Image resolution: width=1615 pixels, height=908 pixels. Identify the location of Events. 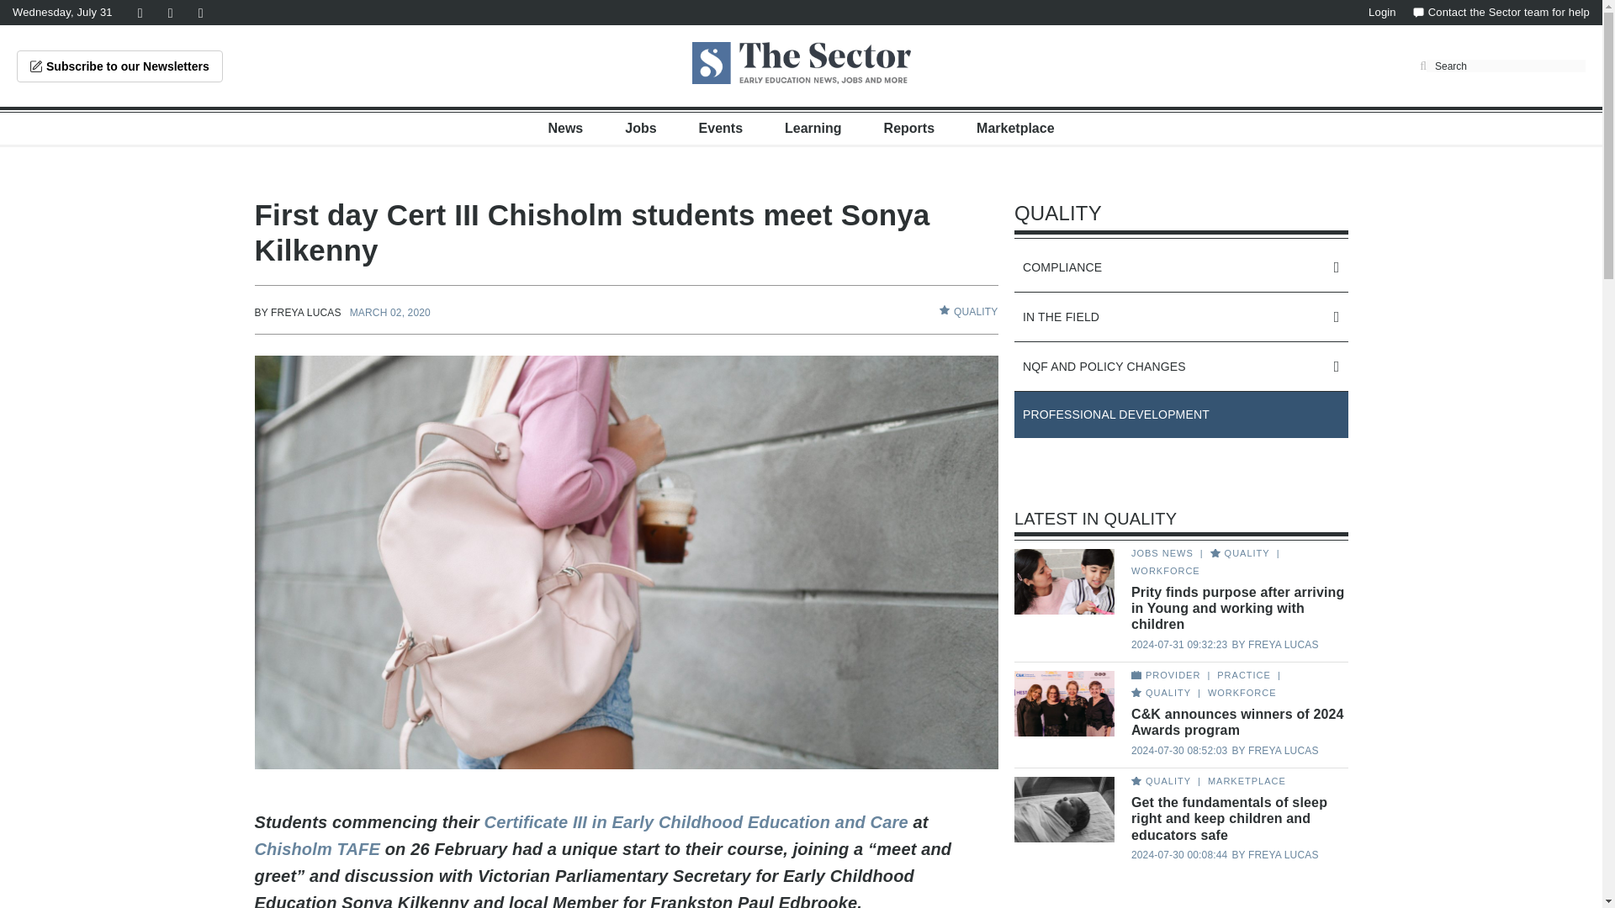
(721, 128).